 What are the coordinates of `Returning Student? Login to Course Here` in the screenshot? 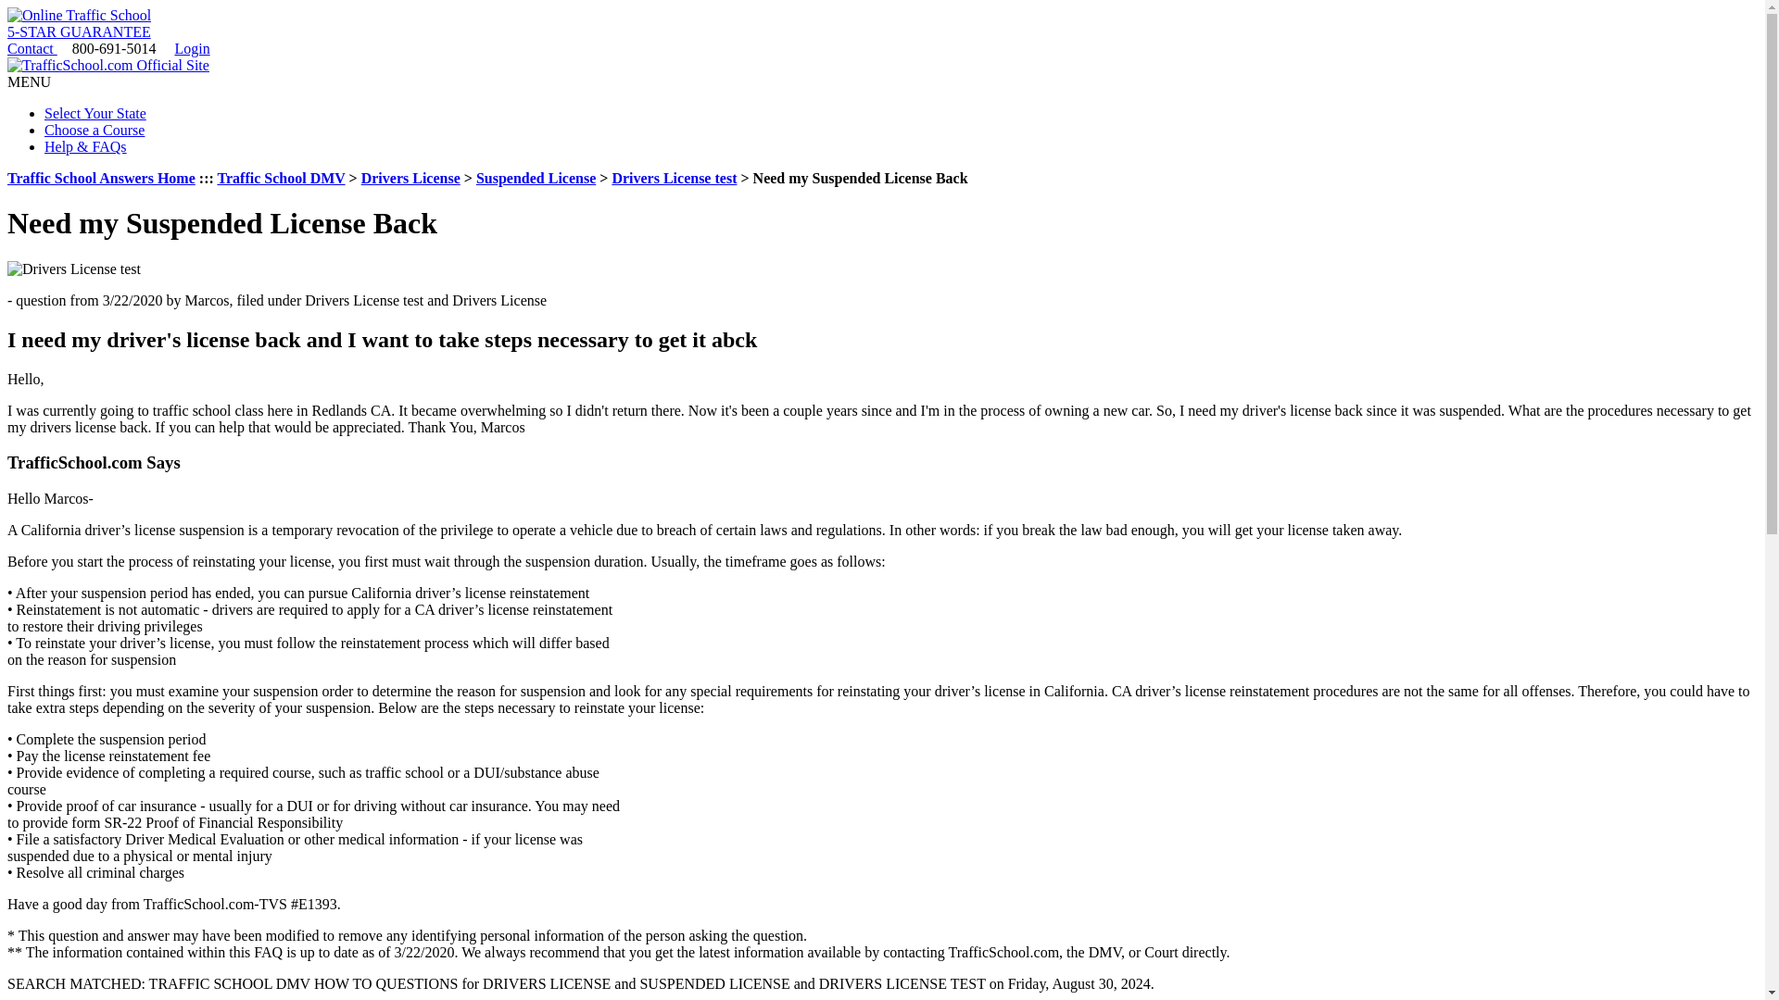 It's located at (192, 48).